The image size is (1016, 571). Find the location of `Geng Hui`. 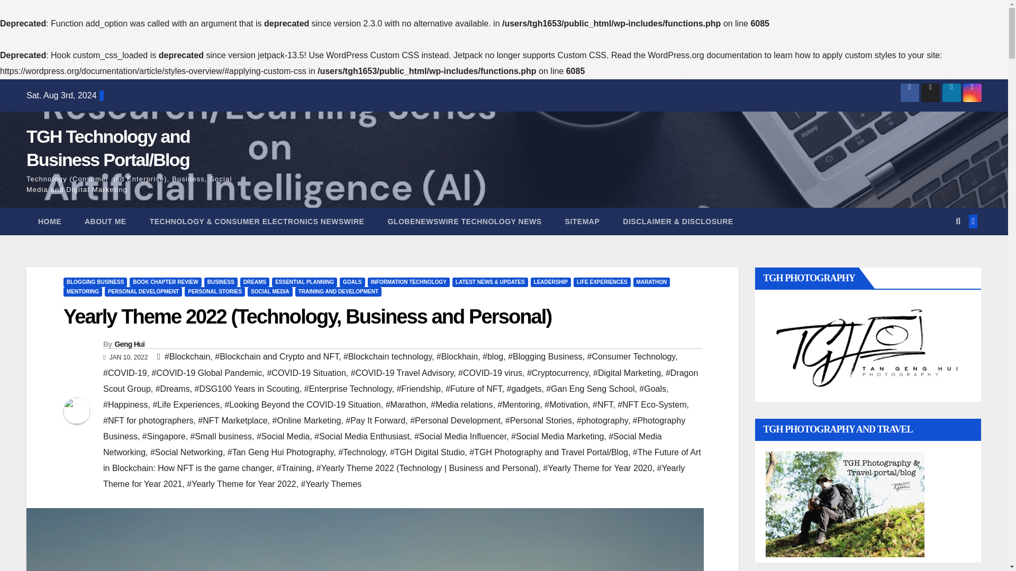

Geng Hui is located at coordinates (129, 344).